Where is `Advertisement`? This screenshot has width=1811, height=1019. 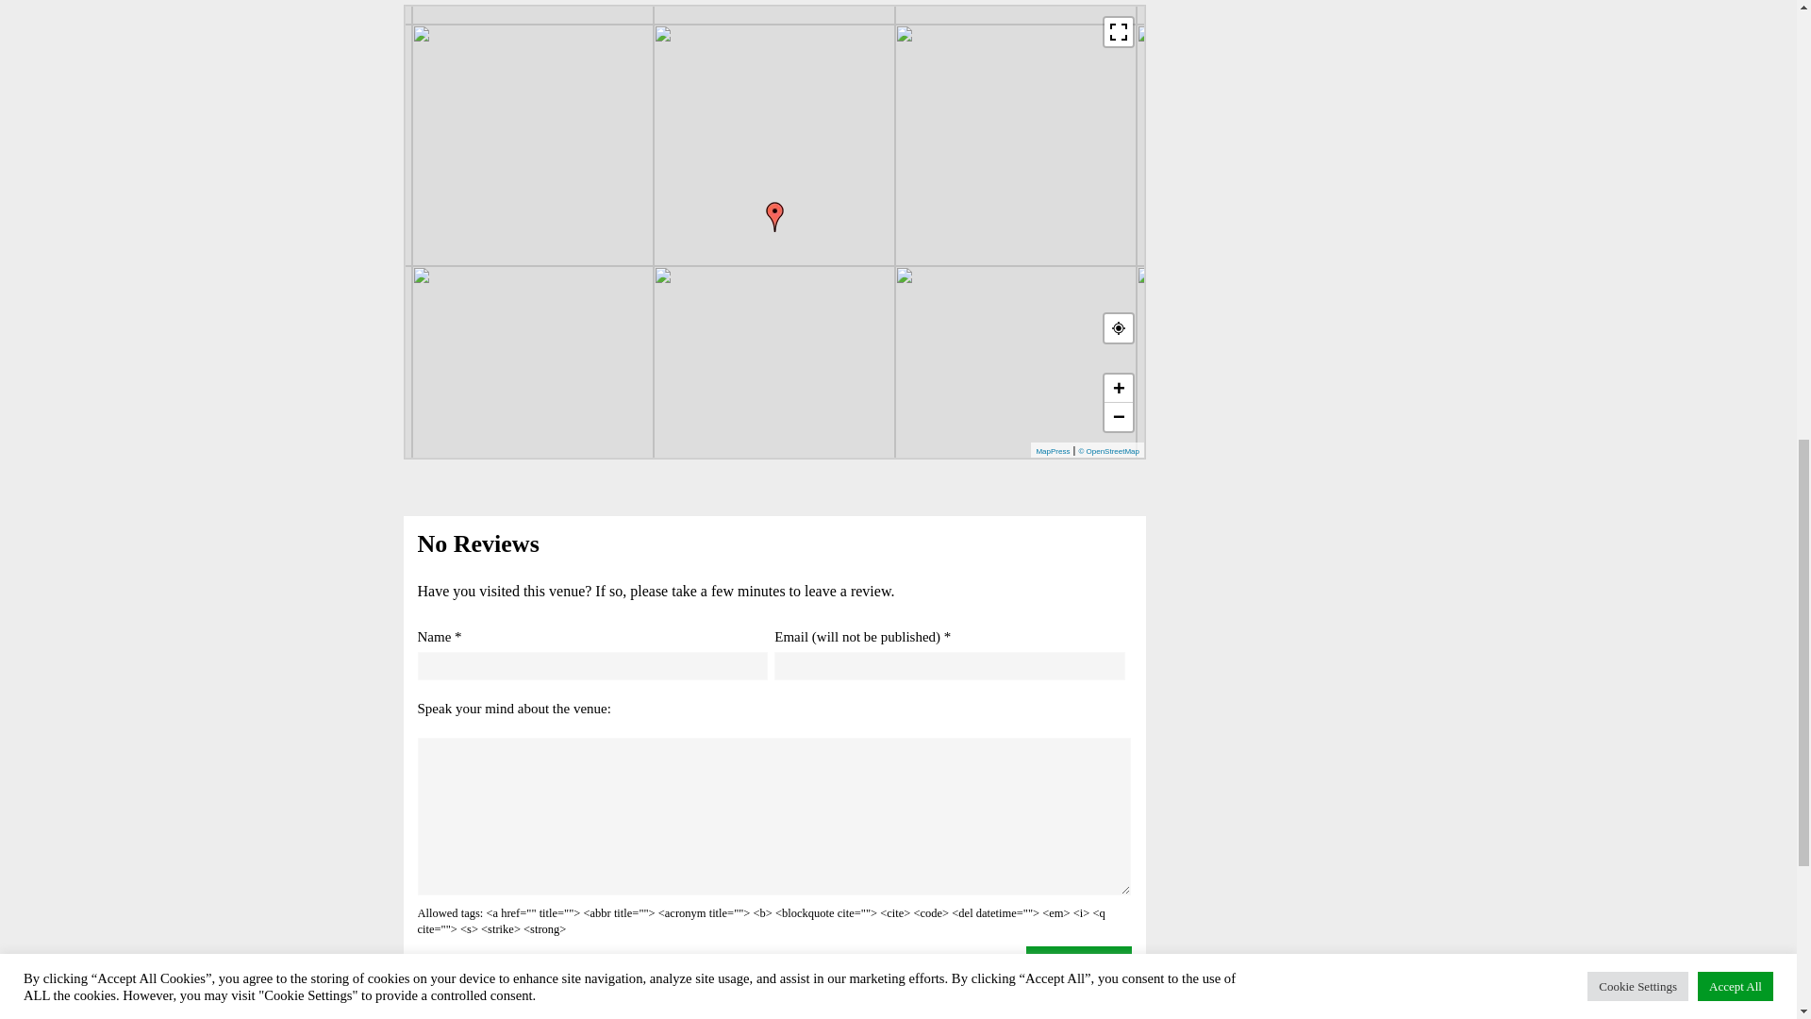
Advertisement is located at coordinates (1277, 70).